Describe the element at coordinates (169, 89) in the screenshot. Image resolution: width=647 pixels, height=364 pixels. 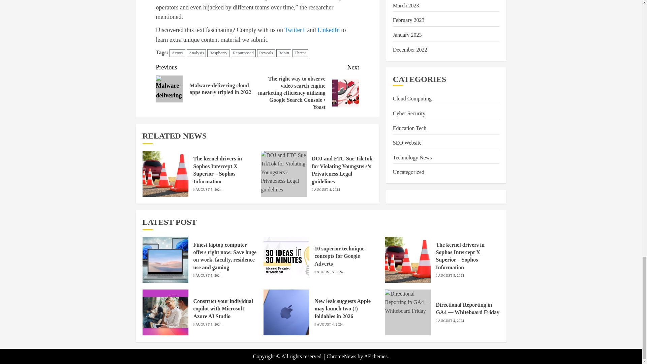
I see `Malware-delivering cloud apps nearly tripled in 2022` at that location.